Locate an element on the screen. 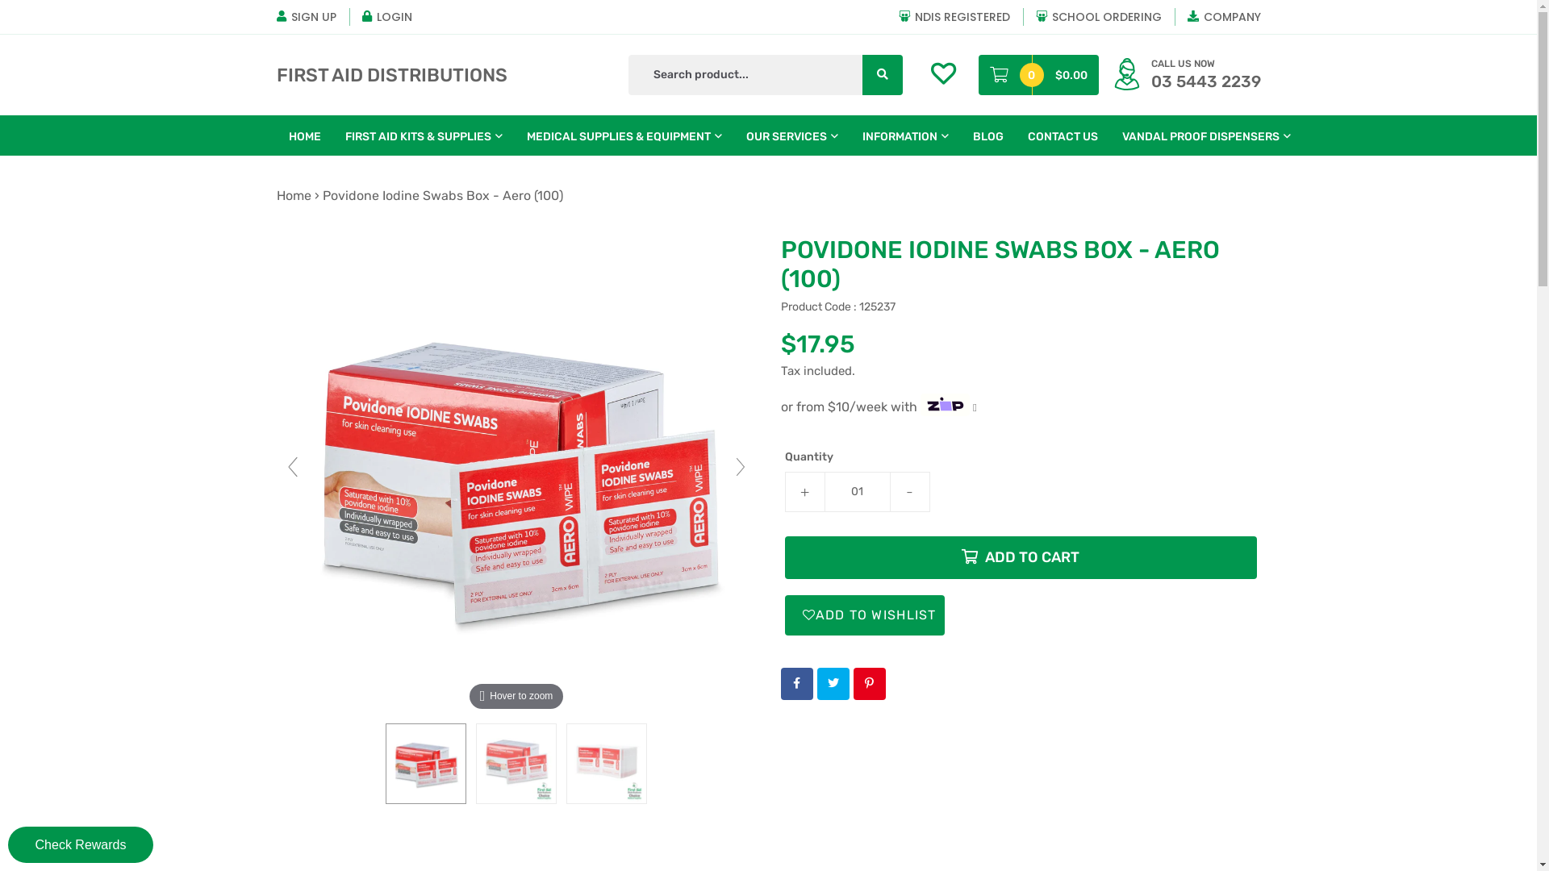  Povidone Iodine Swabs Box - Aero (100) is located at coordinates (607, 764).